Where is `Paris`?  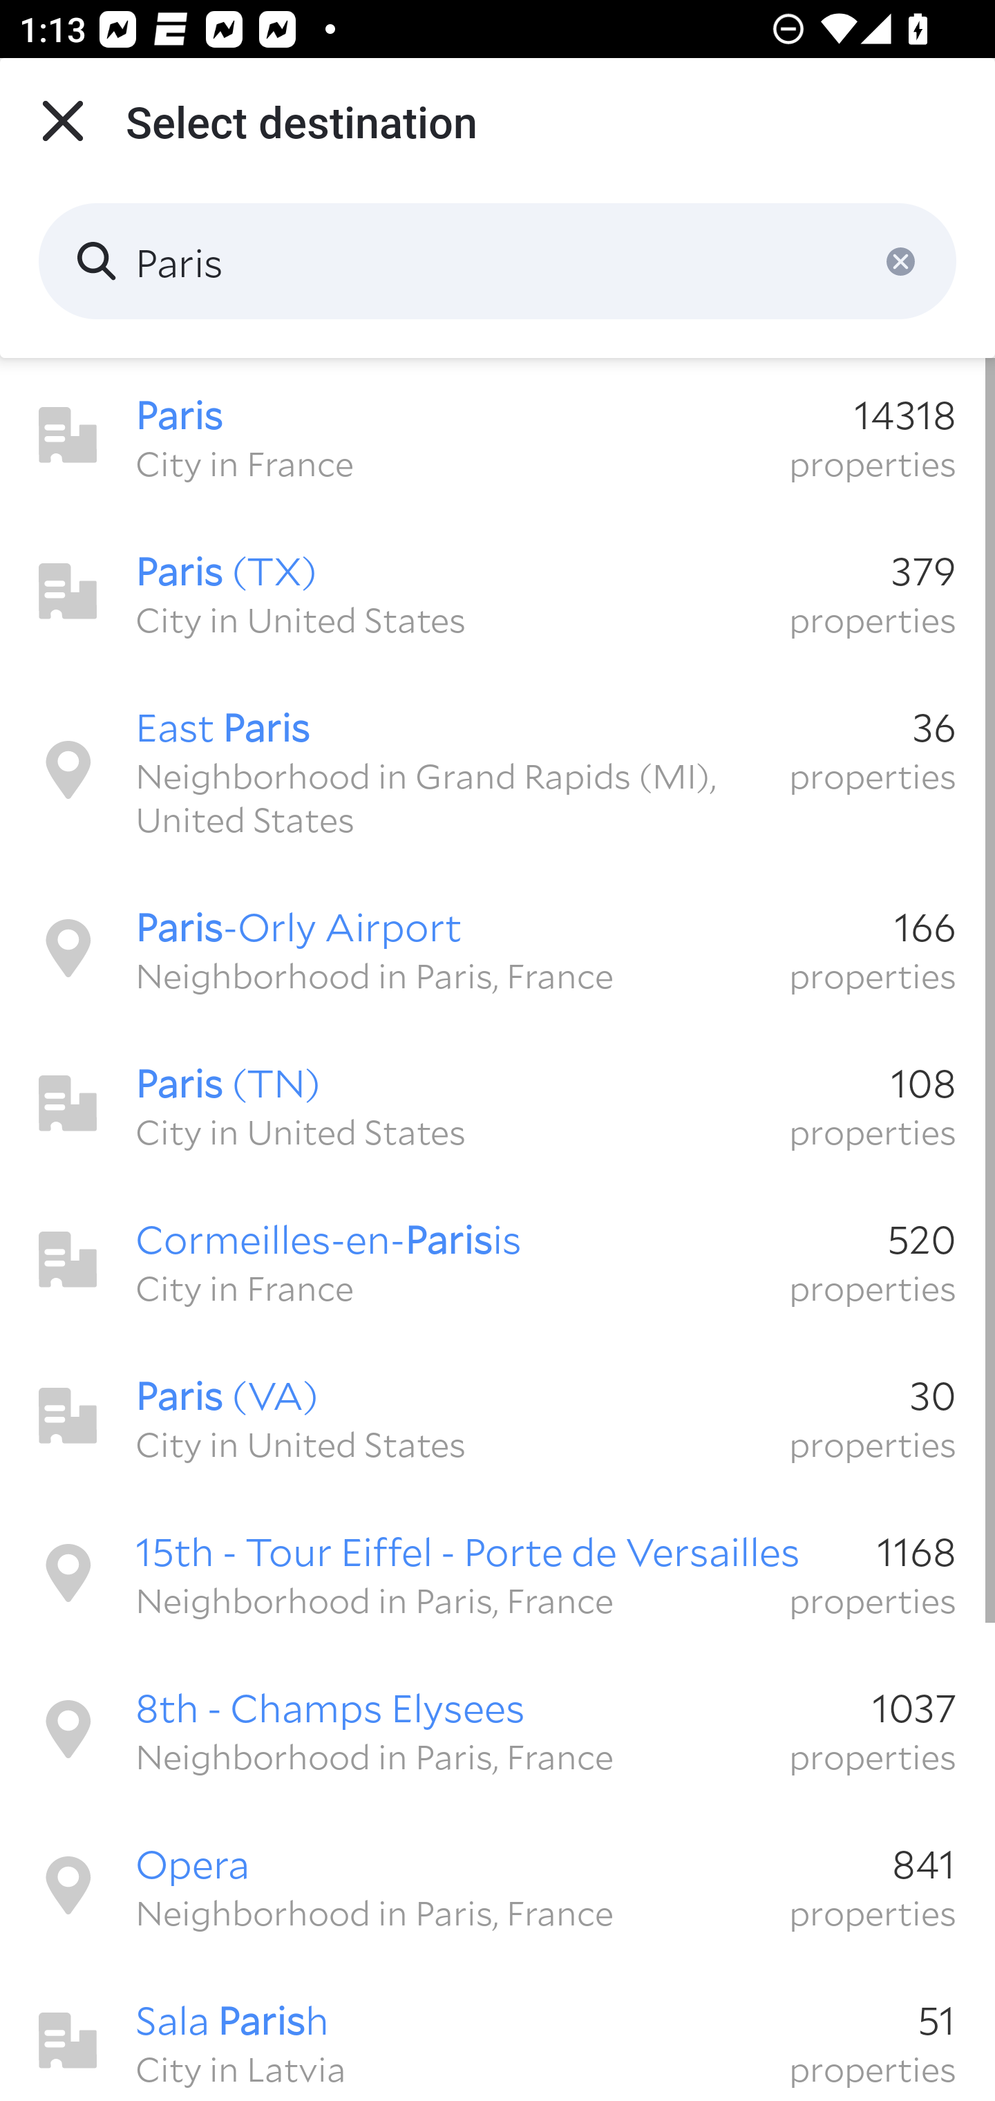
Paris is located at coordinates (497, 261).